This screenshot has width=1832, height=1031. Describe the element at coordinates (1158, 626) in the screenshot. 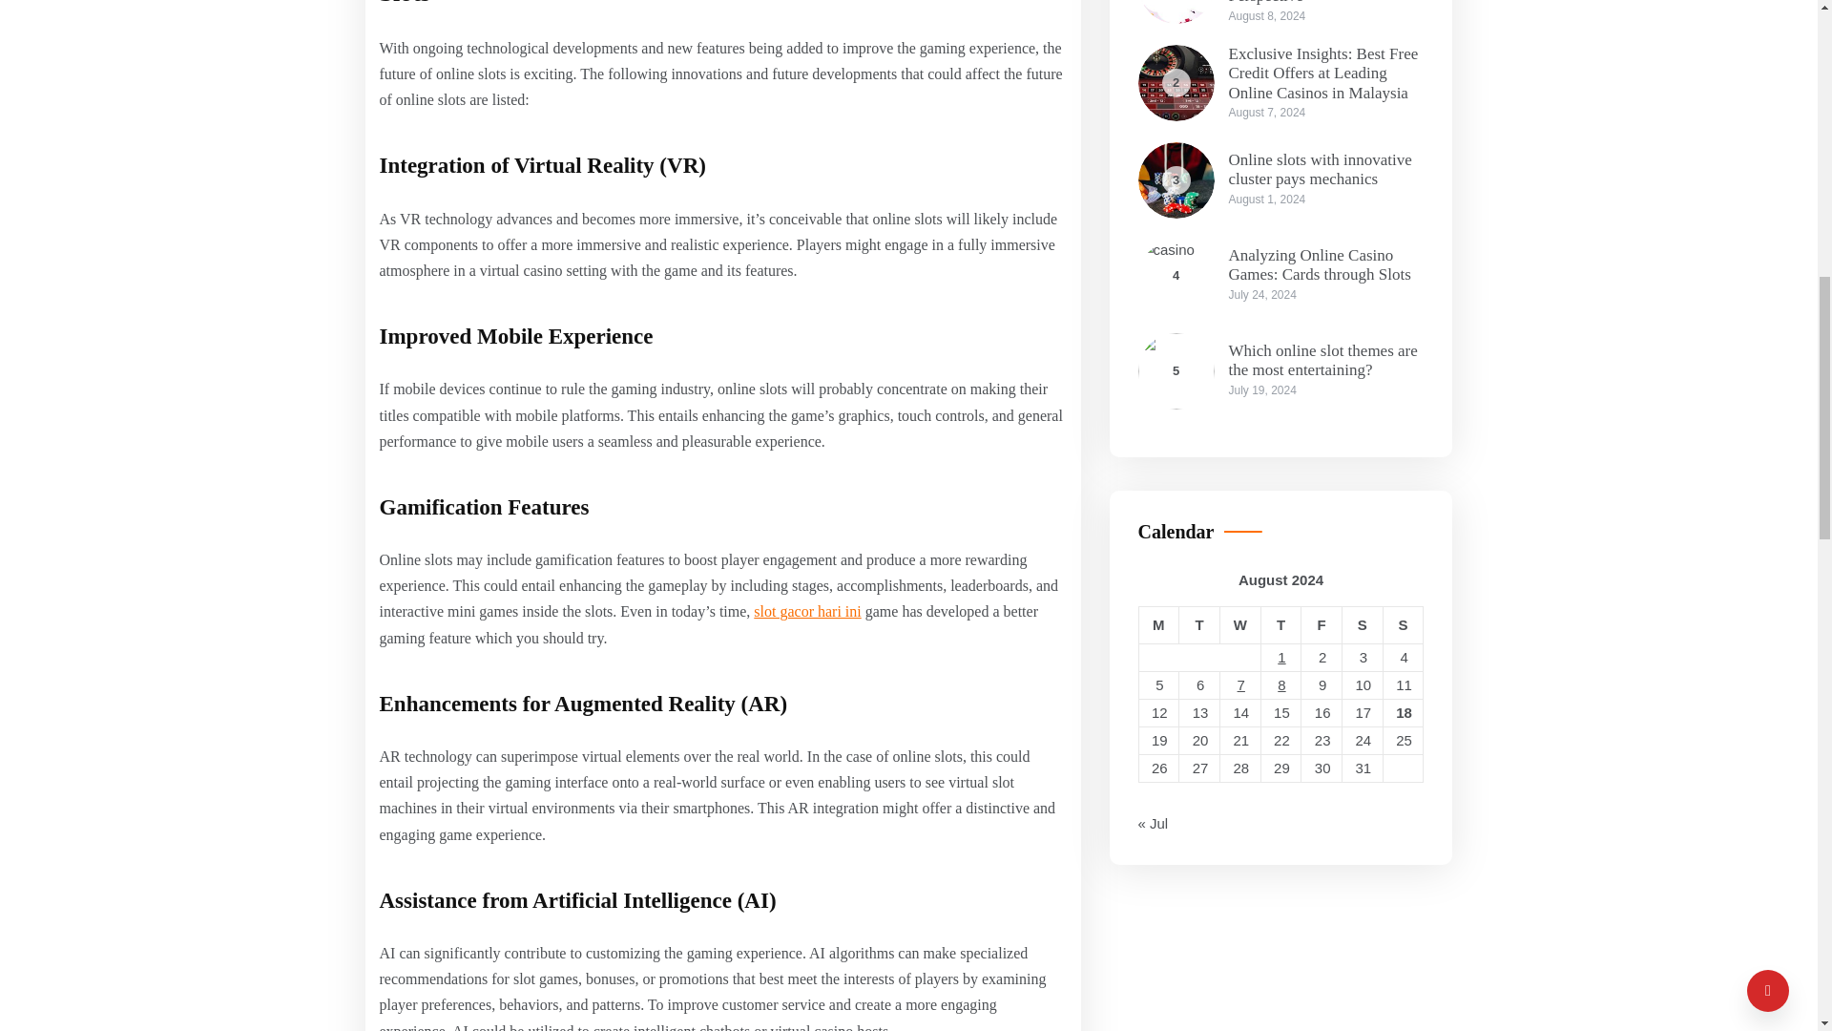

I see `Monday` at that location.